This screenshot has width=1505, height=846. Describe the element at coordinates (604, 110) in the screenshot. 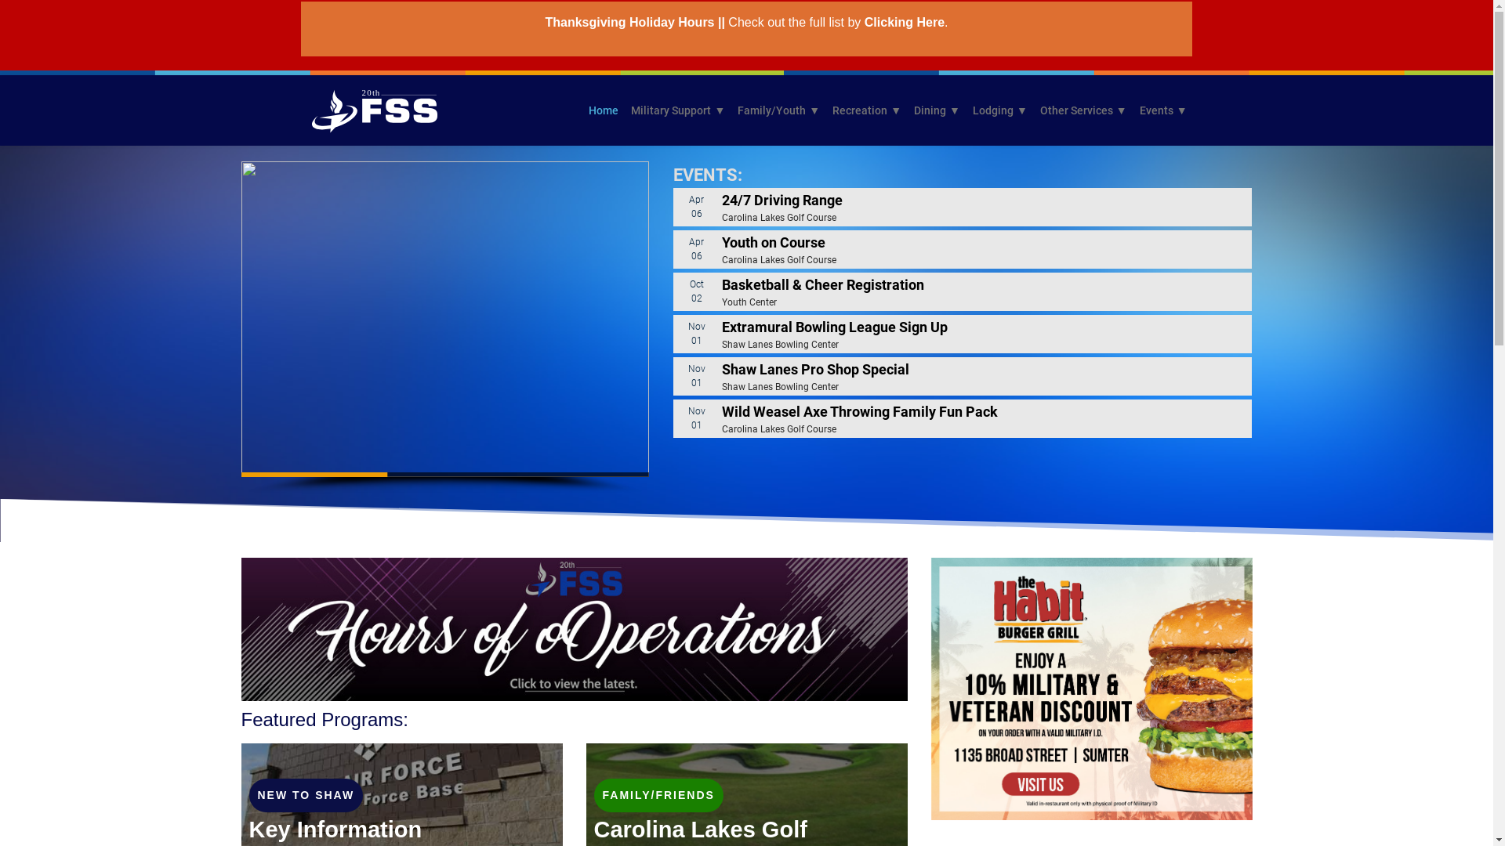

I see `Home` at that location.